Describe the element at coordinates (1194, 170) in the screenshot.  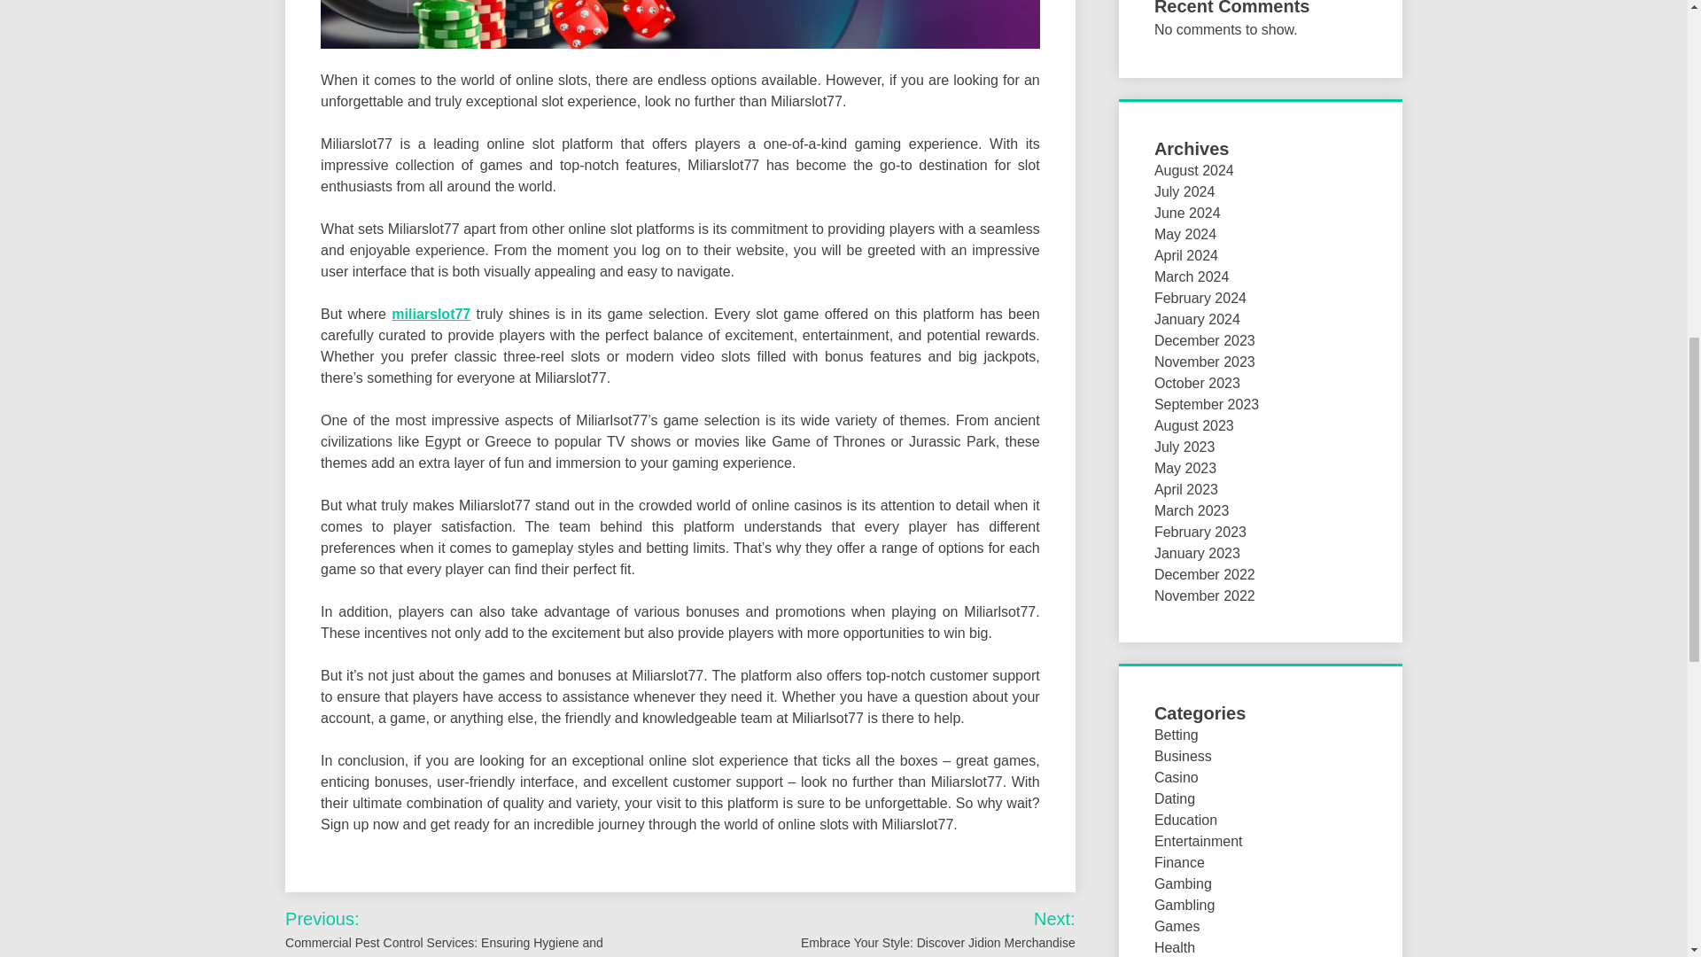
I see `August 2024` at that location.